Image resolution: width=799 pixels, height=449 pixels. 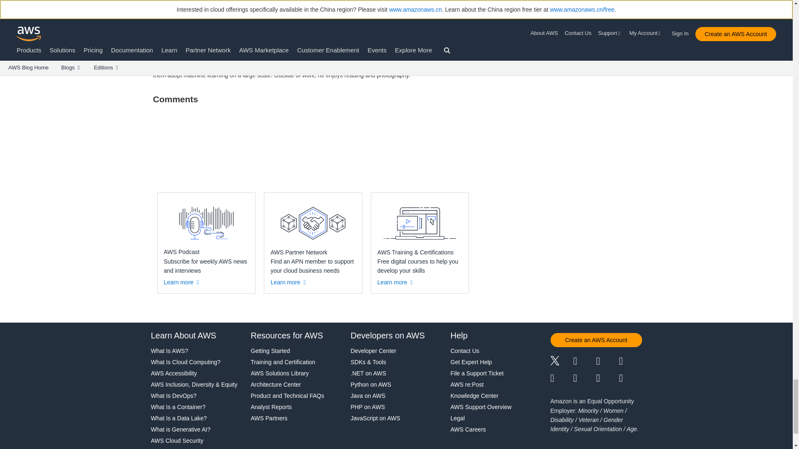 I want to click on Linkedin, so click(x=607, y=362).